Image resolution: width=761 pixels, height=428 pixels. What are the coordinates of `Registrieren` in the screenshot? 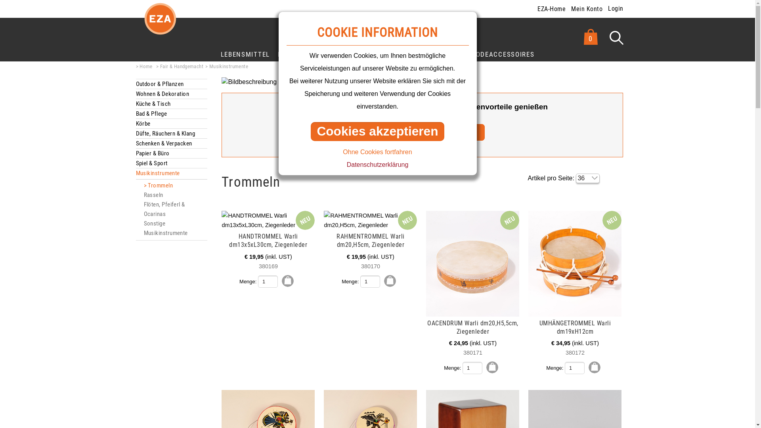 It's located at (457, 132).